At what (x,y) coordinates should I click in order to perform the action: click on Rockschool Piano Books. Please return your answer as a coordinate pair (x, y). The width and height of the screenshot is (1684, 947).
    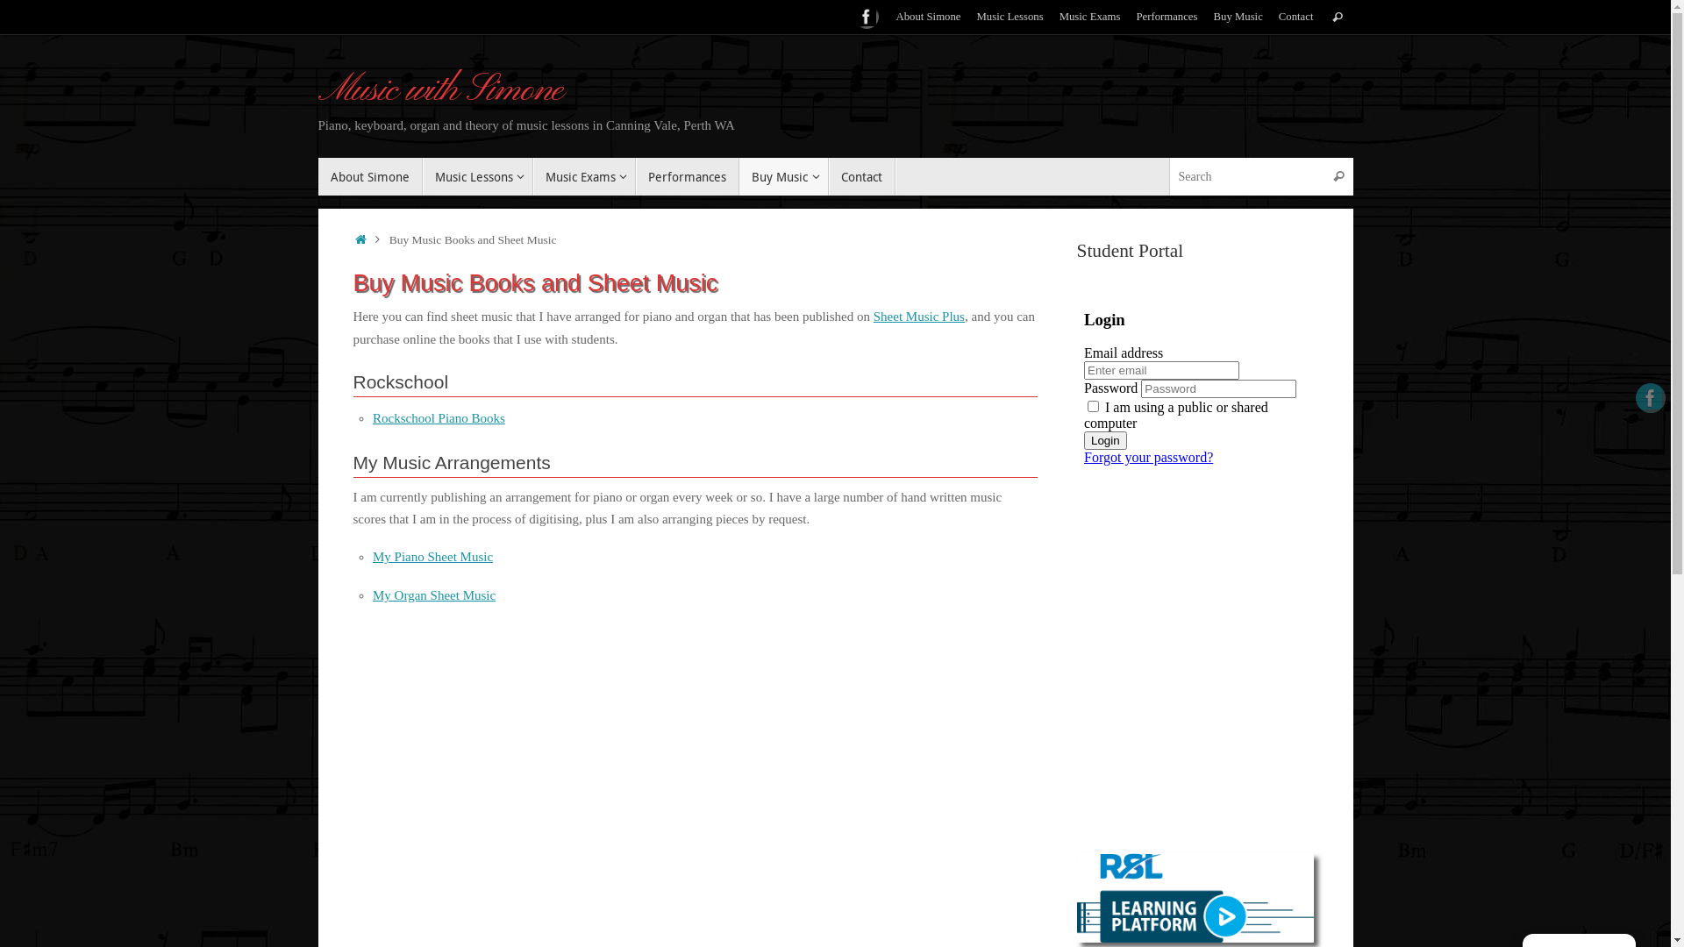
    Looking at the image, I should click on (439, 418).